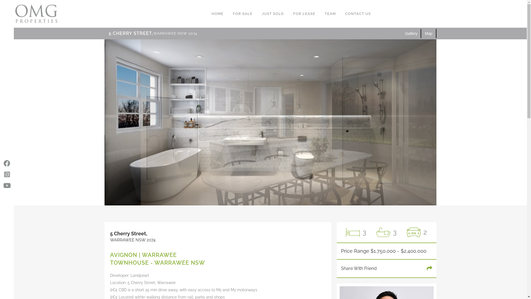 The height and width of the screenshot is (299, 531). I want to click on TEAM, so click(330, 14).